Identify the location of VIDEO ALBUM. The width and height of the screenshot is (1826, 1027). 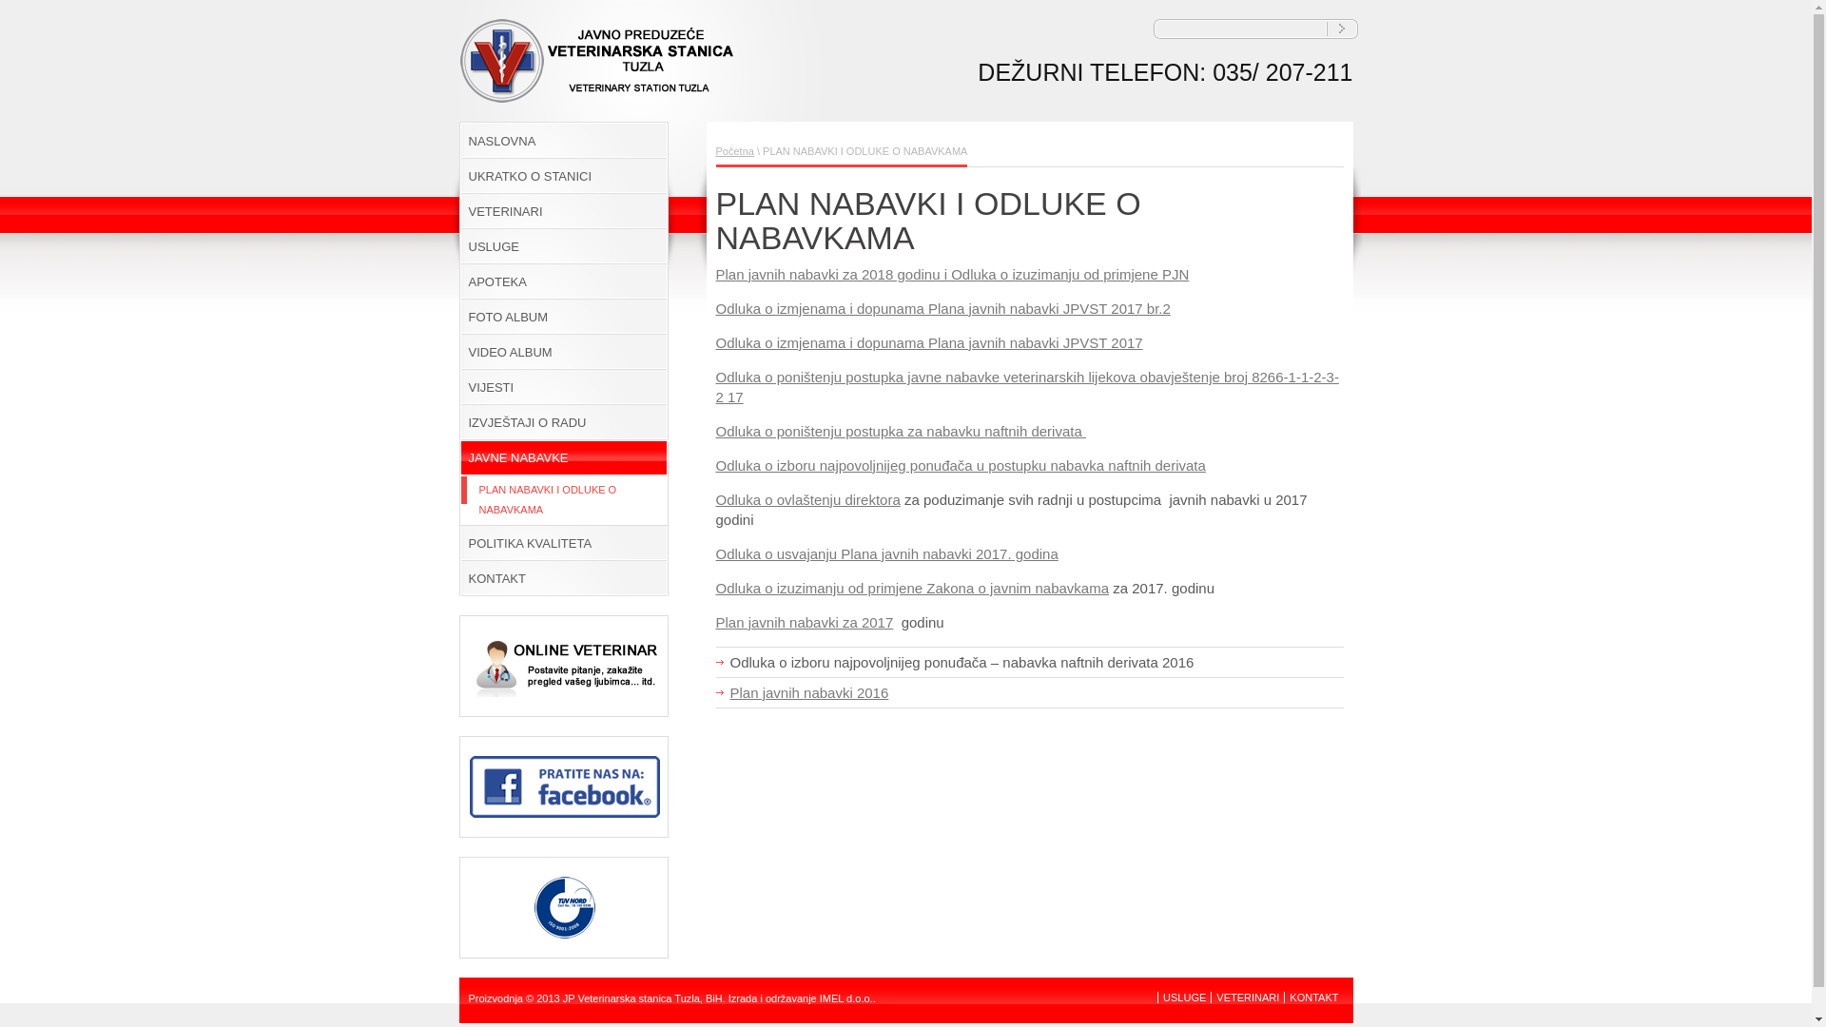
(563, 352).